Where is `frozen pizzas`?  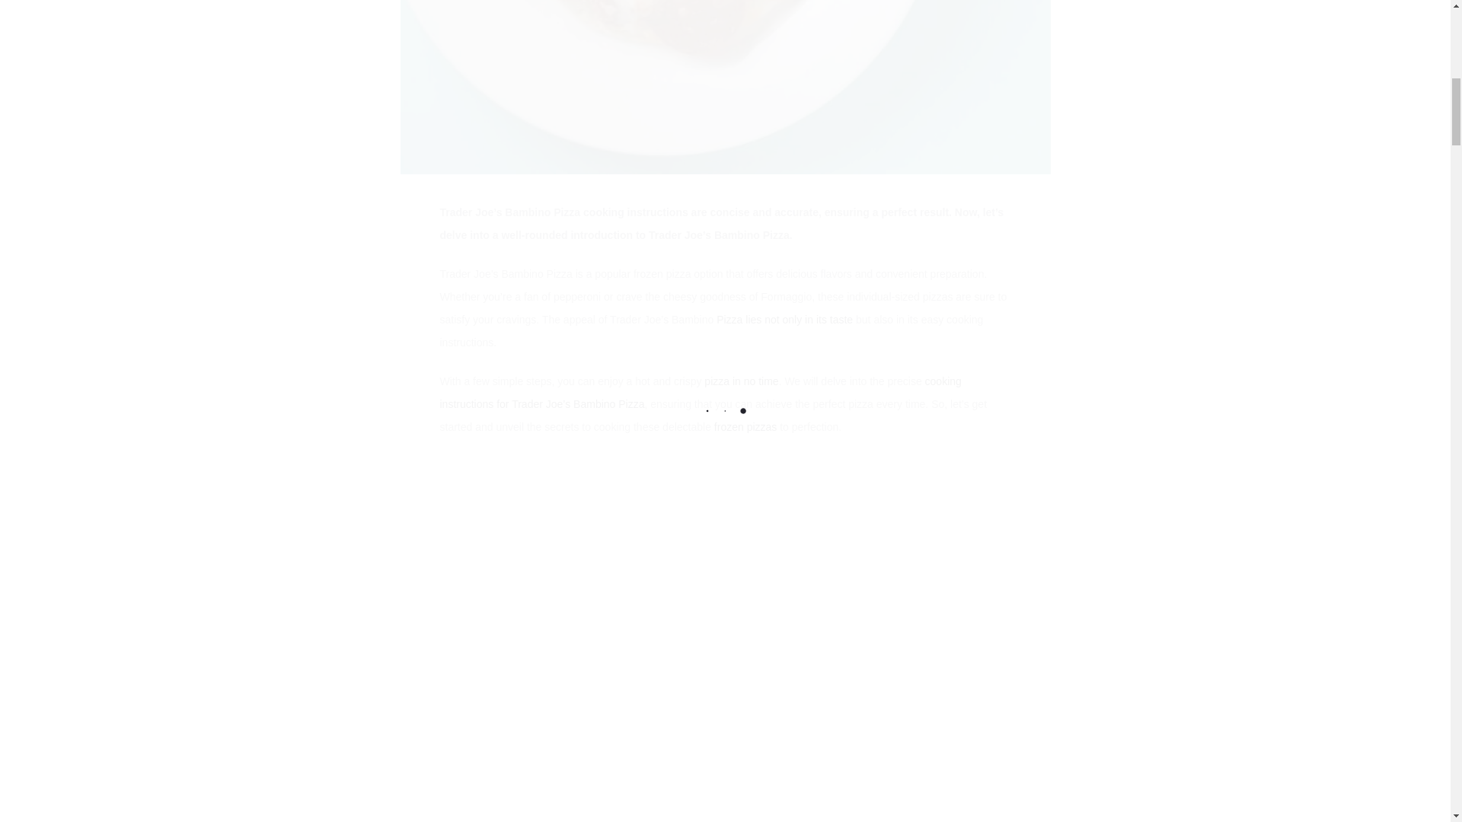
frozen pizzas is located at coordinates (745, 426).